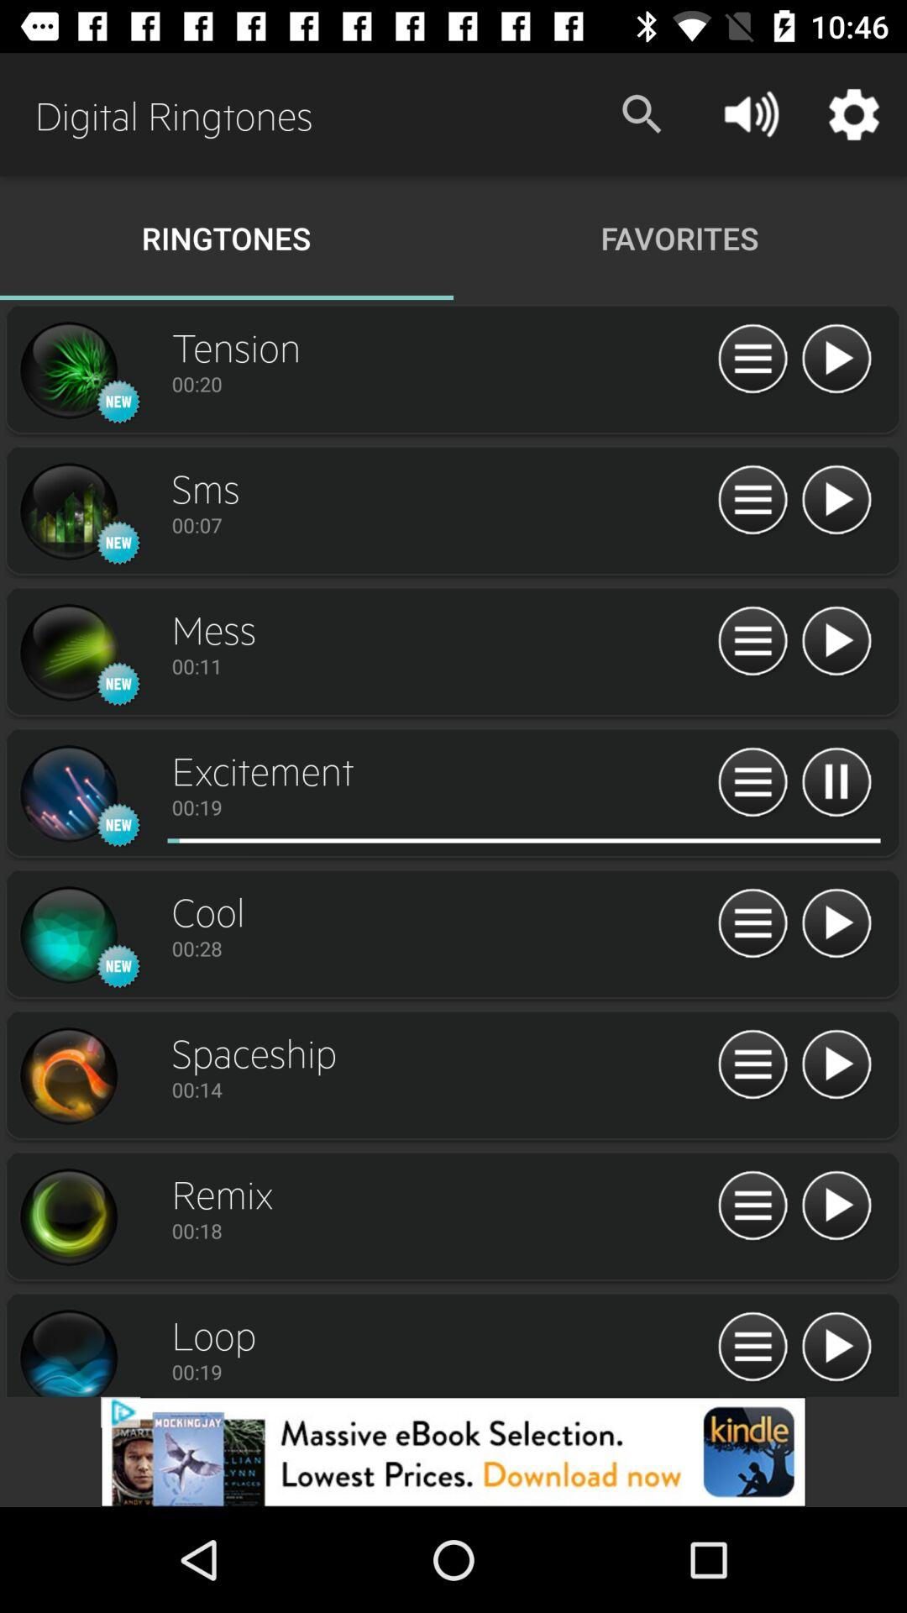  What do you see at coordinates (752, 1065) in the screenshot?
I see `menu` at bounding box center [752, 1065].